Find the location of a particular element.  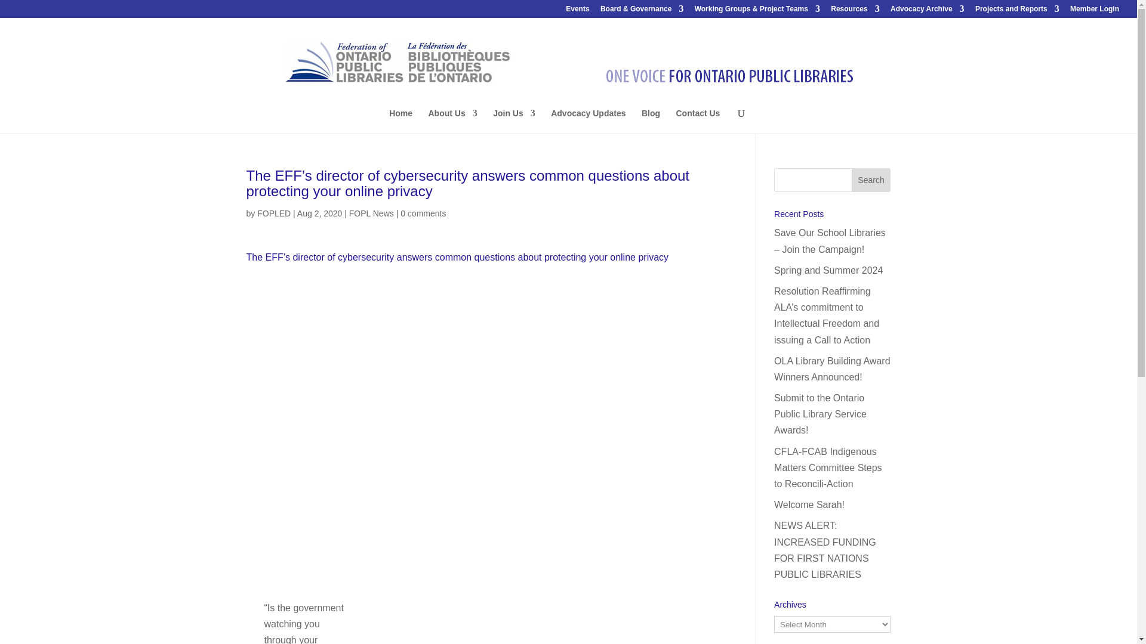

Posts by FOPLED is located at coordinates (273, 213).